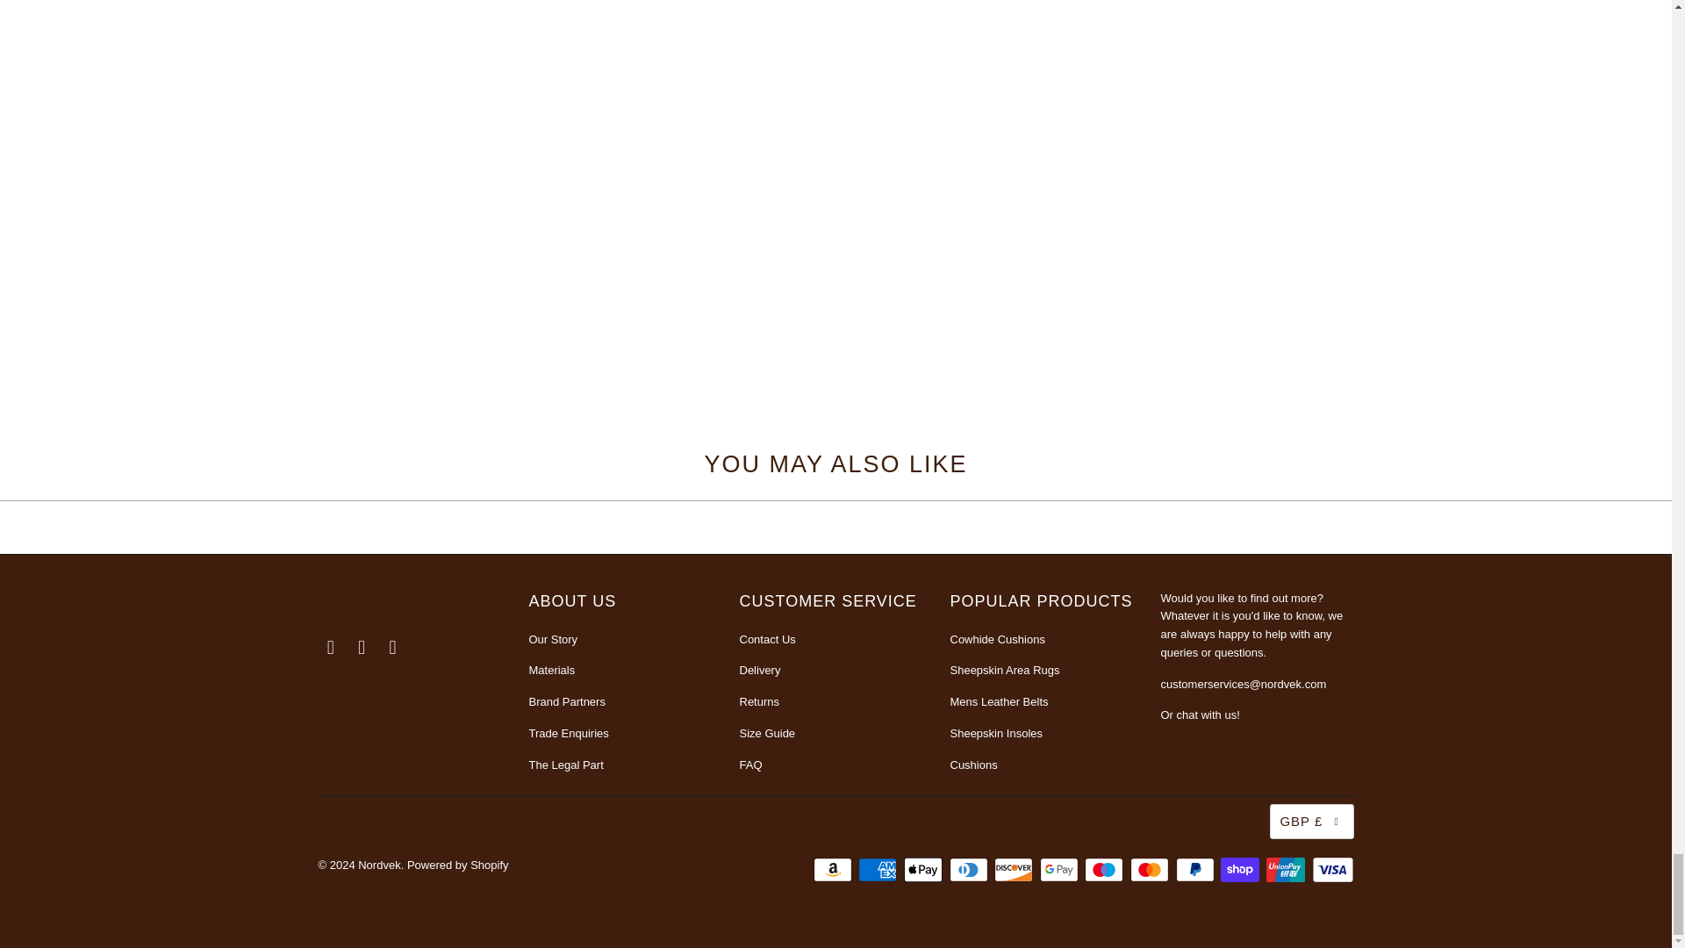 The height and width of the screenshot is (948, 1685). I want to click on Visa, so click(1331, 869).